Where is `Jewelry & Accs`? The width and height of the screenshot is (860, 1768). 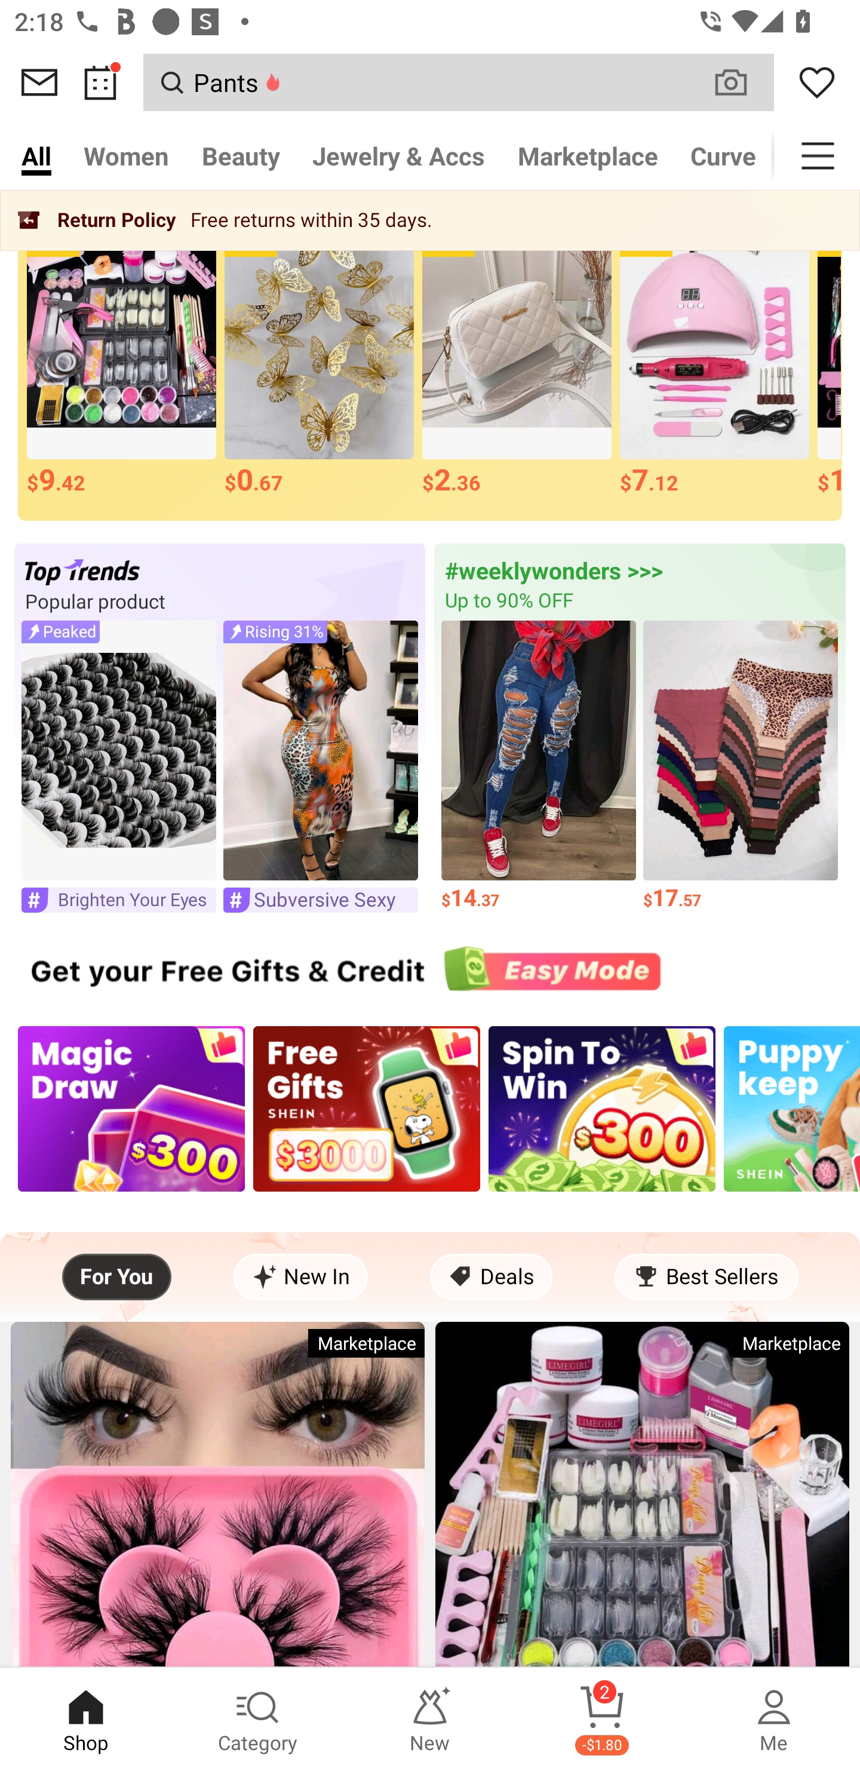 Jewelry & Accs is located at coordinates (398, 155).